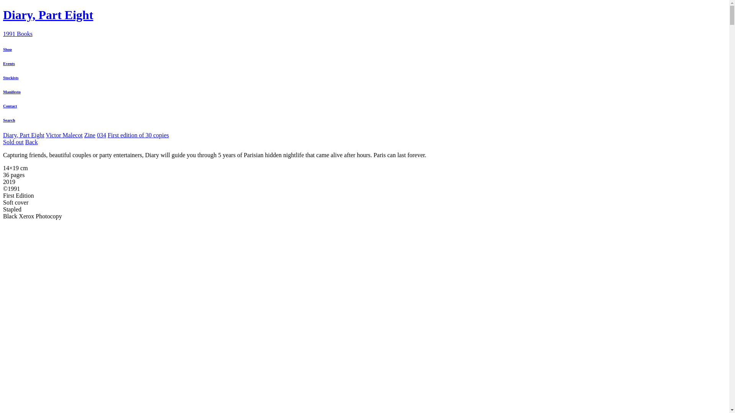 The width and height of the screenshot is (735, 413). I want to click on 034, so click(101, 135).